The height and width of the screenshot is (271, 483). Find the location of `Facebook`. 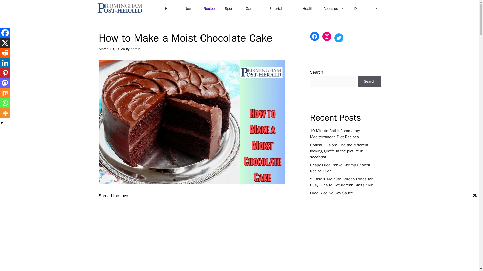

Facebook is located at coordinates (103, 204).